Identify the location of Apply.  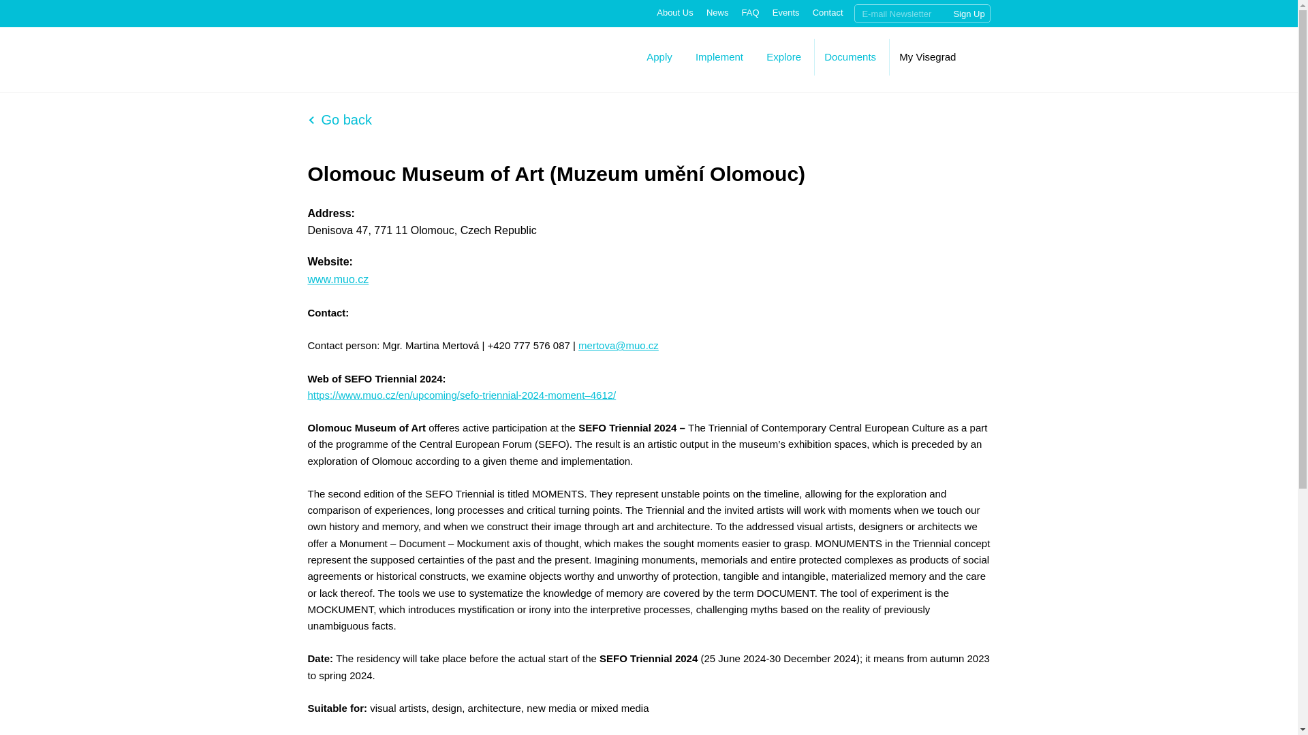
(659, 56).